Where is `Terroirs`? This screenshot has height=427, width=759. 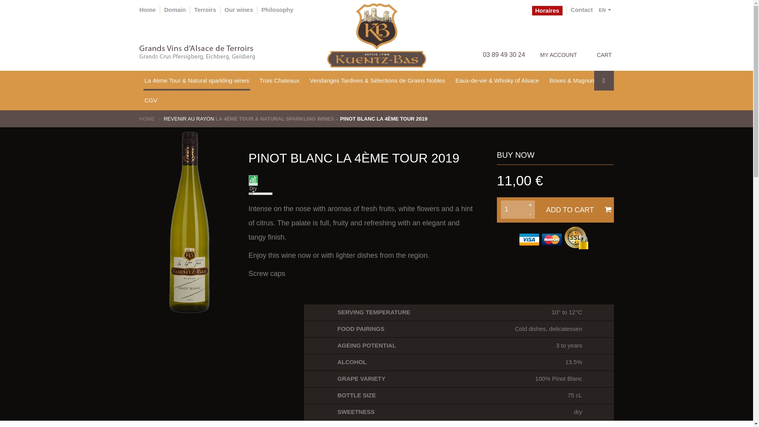
Terroirs is located at coordinates (175, 9).